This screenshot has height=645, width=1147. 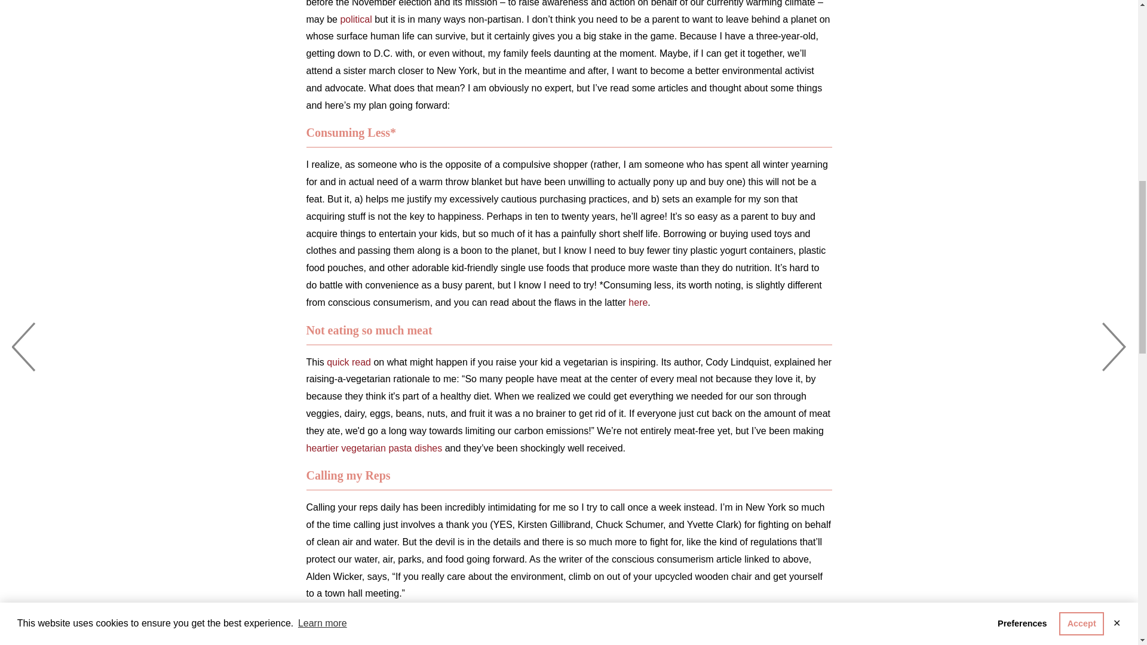 I want to click on political, so click(x=355, y=19).